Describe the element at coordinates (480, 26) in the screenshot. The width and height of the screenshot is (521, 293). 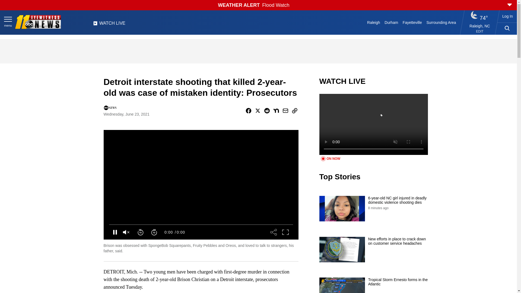
I see `Raleigh, NC` at that location.